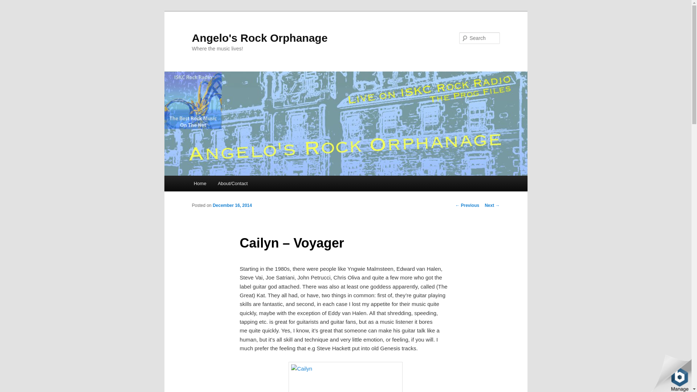 This screenshot has width=697, height=392. What do you see at coordinates (260, 38) in the screenshot?
I see `Angelo's Rock Orphanage` at bounding box center [260, 38].